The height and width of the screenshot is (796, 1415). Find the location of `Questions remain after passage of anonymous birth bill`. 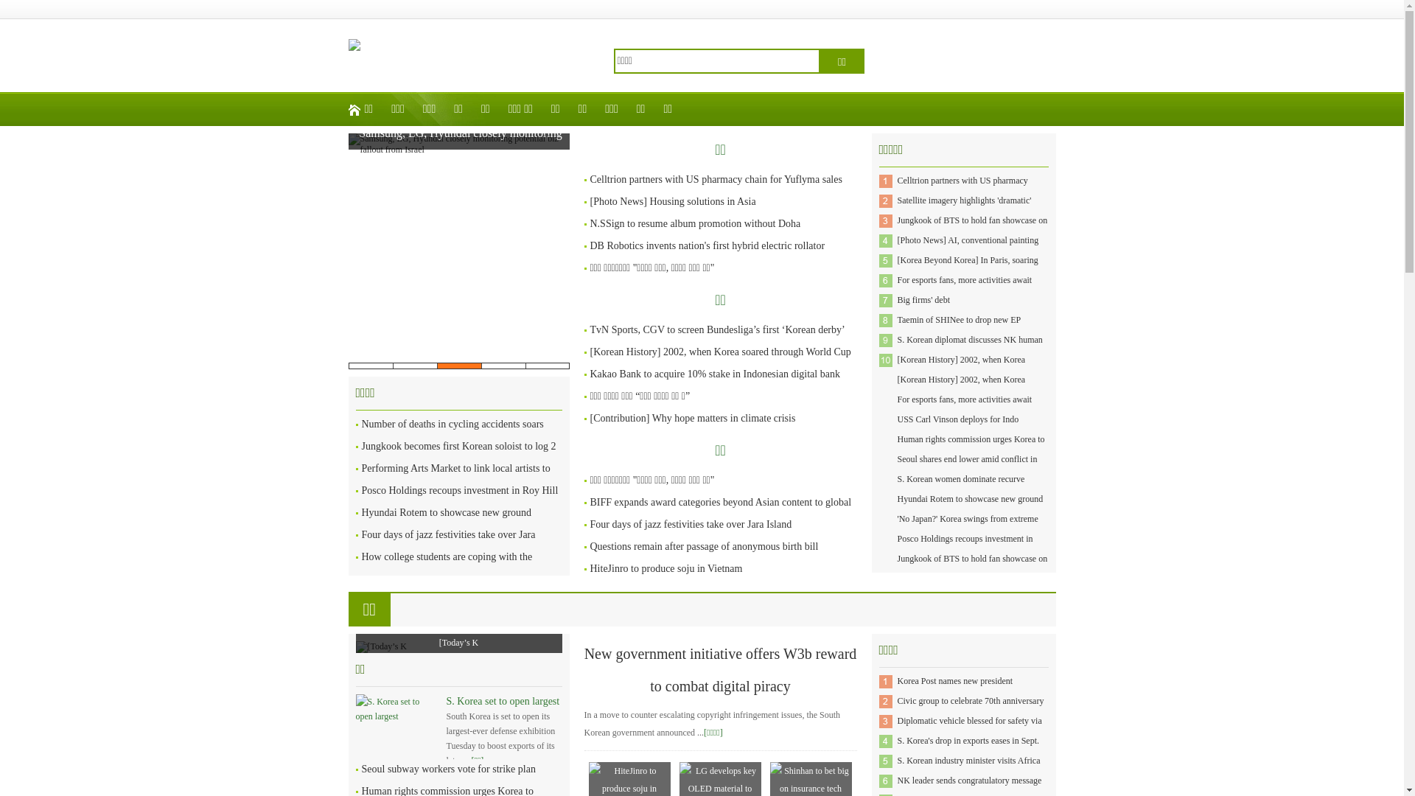

Questions remain after passage of anonymous birth bill is located at coordinates (704, 547).